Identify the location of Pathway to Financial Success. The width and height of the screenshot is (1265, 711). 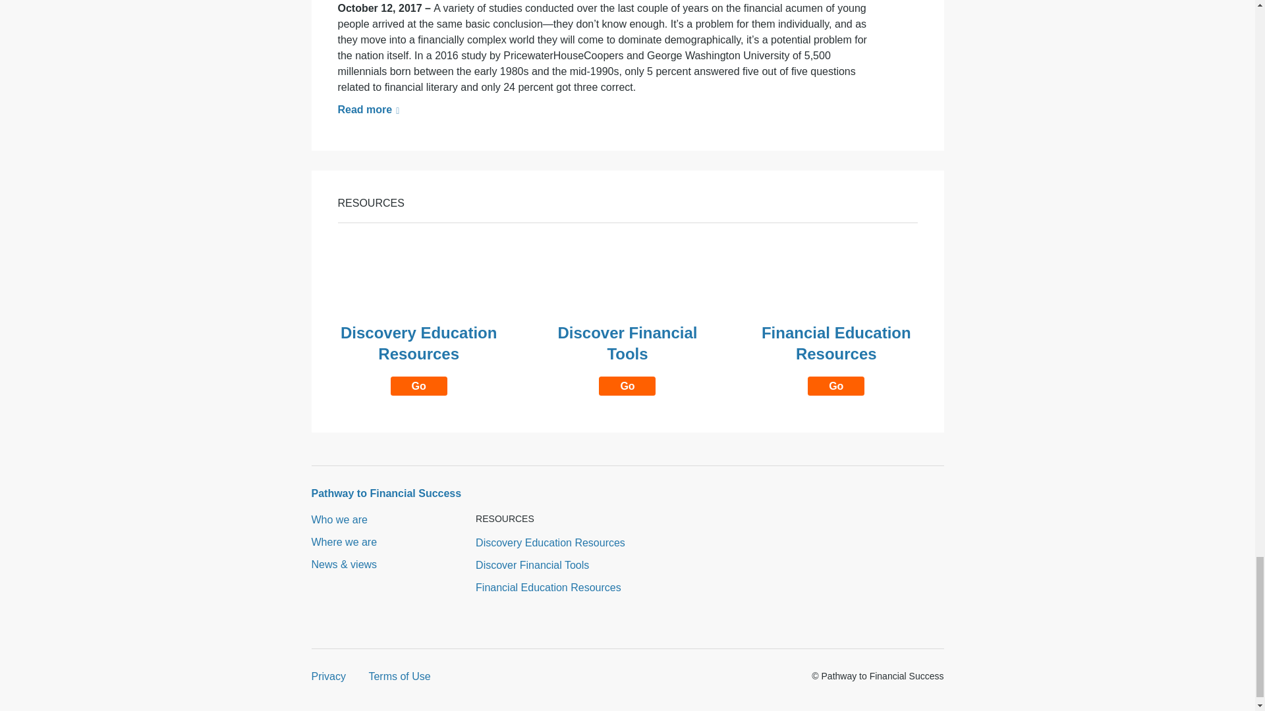
(627, 359).